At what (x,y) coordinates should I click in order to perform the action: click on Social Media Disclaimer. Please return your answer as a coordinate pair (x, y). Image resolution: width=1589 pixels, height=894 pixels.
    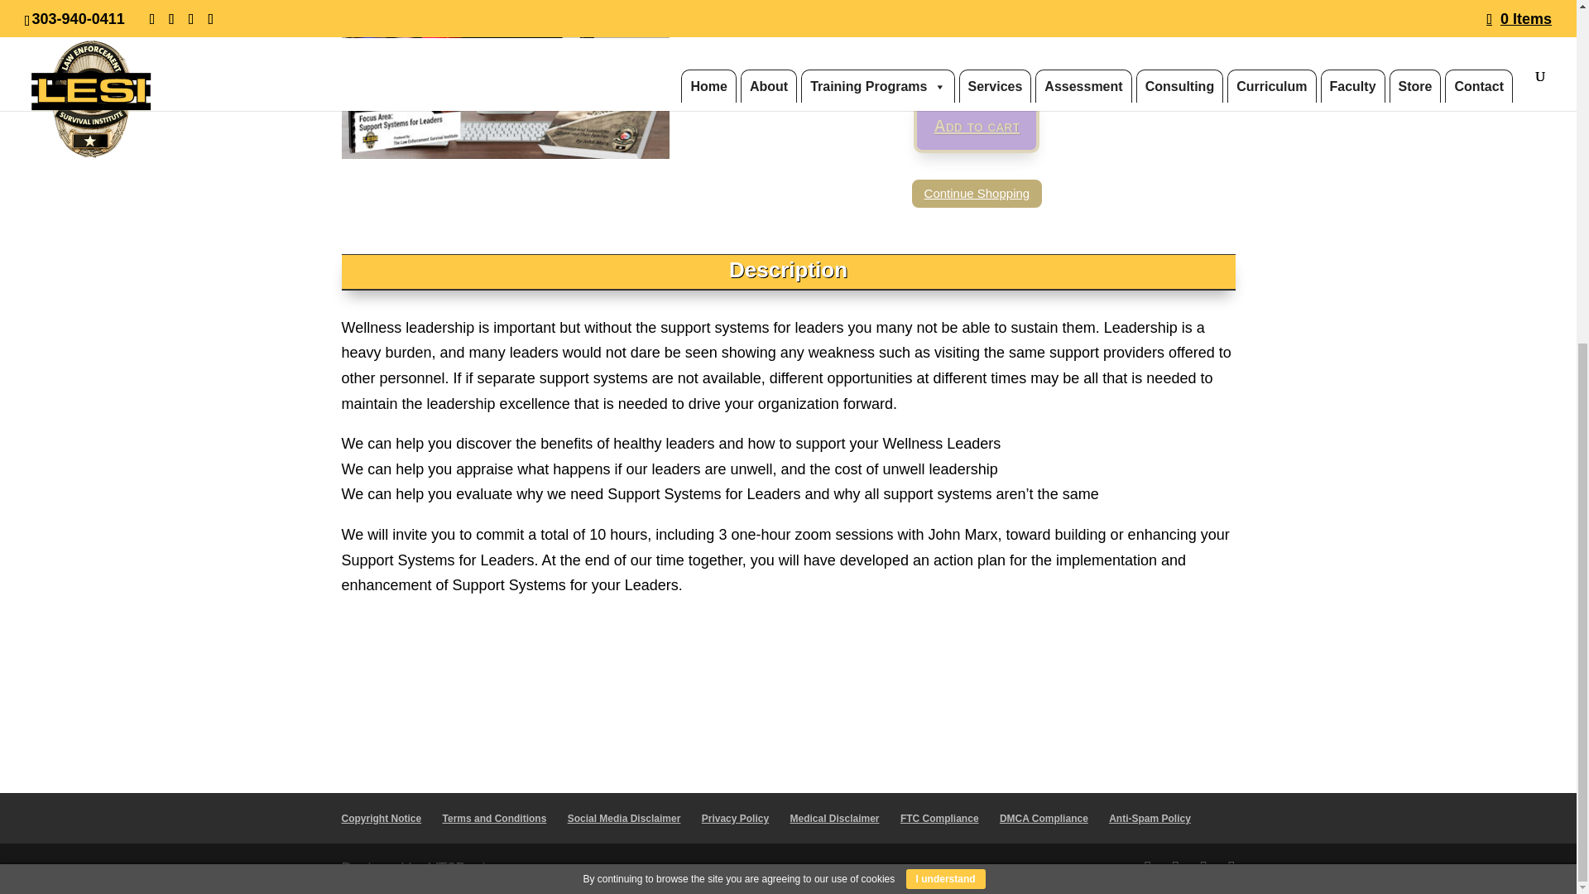
    Looking at the image, I should click on (624, 818).